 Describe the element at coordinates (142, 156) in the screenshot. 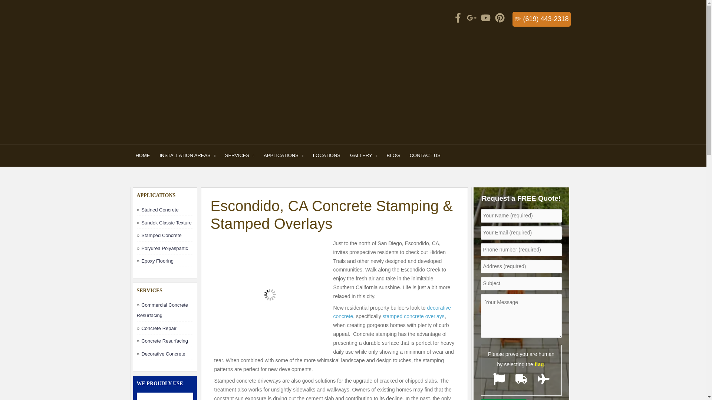

I see `HOME` at that location.